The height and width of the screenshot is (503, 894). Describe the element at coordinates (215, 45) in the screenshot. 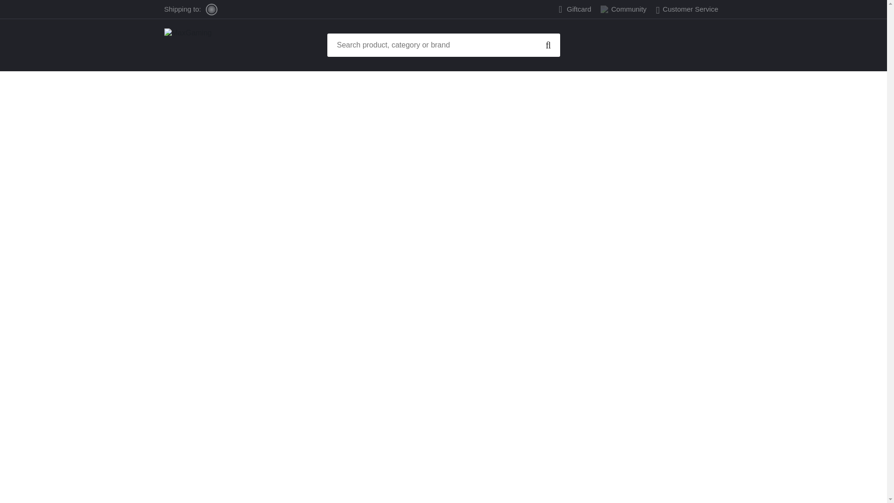

I see `MaxGaming` at that location.